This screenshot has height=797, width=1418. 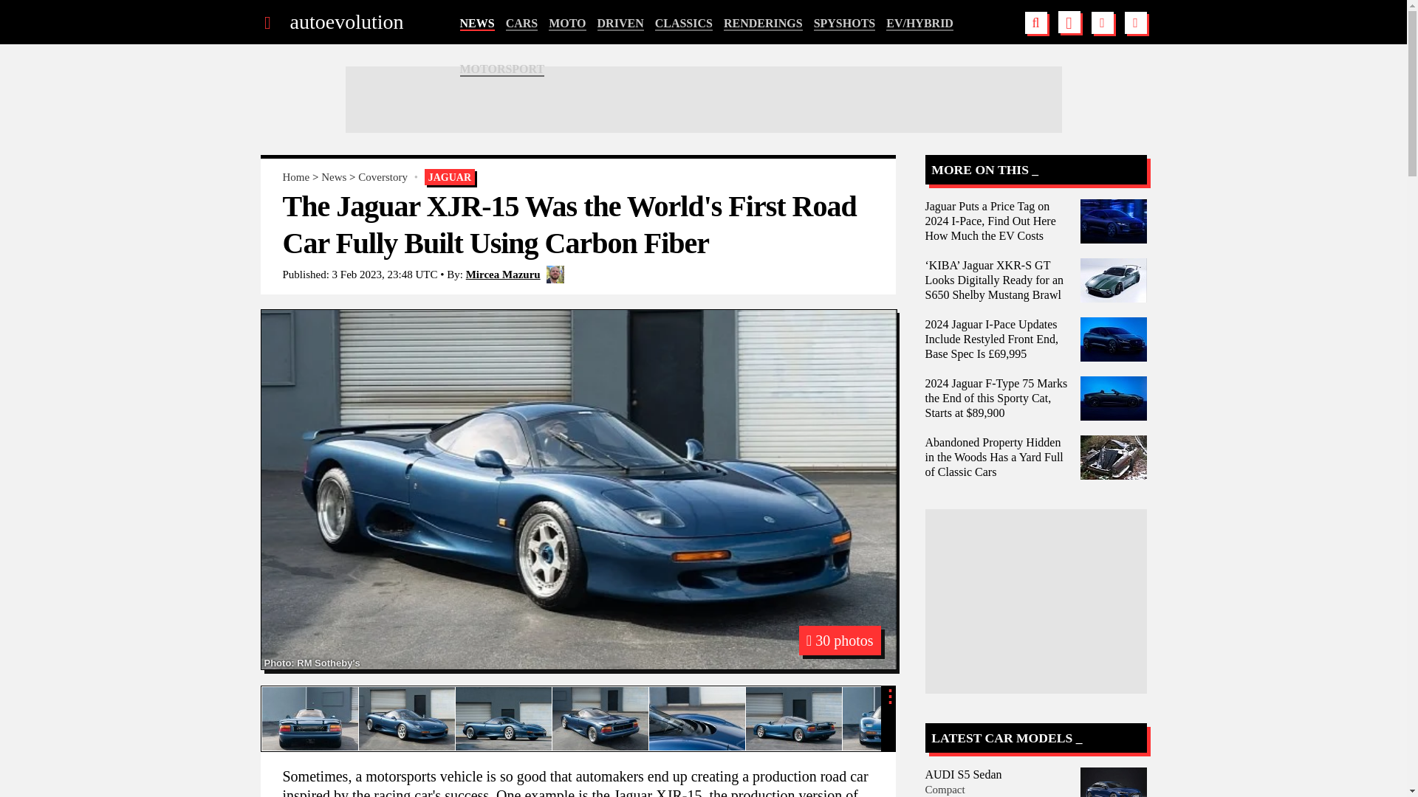 What do you see at coordinates (476, 24) in the screenshot?
I see `NEWS` at bounding box center [476, 24].